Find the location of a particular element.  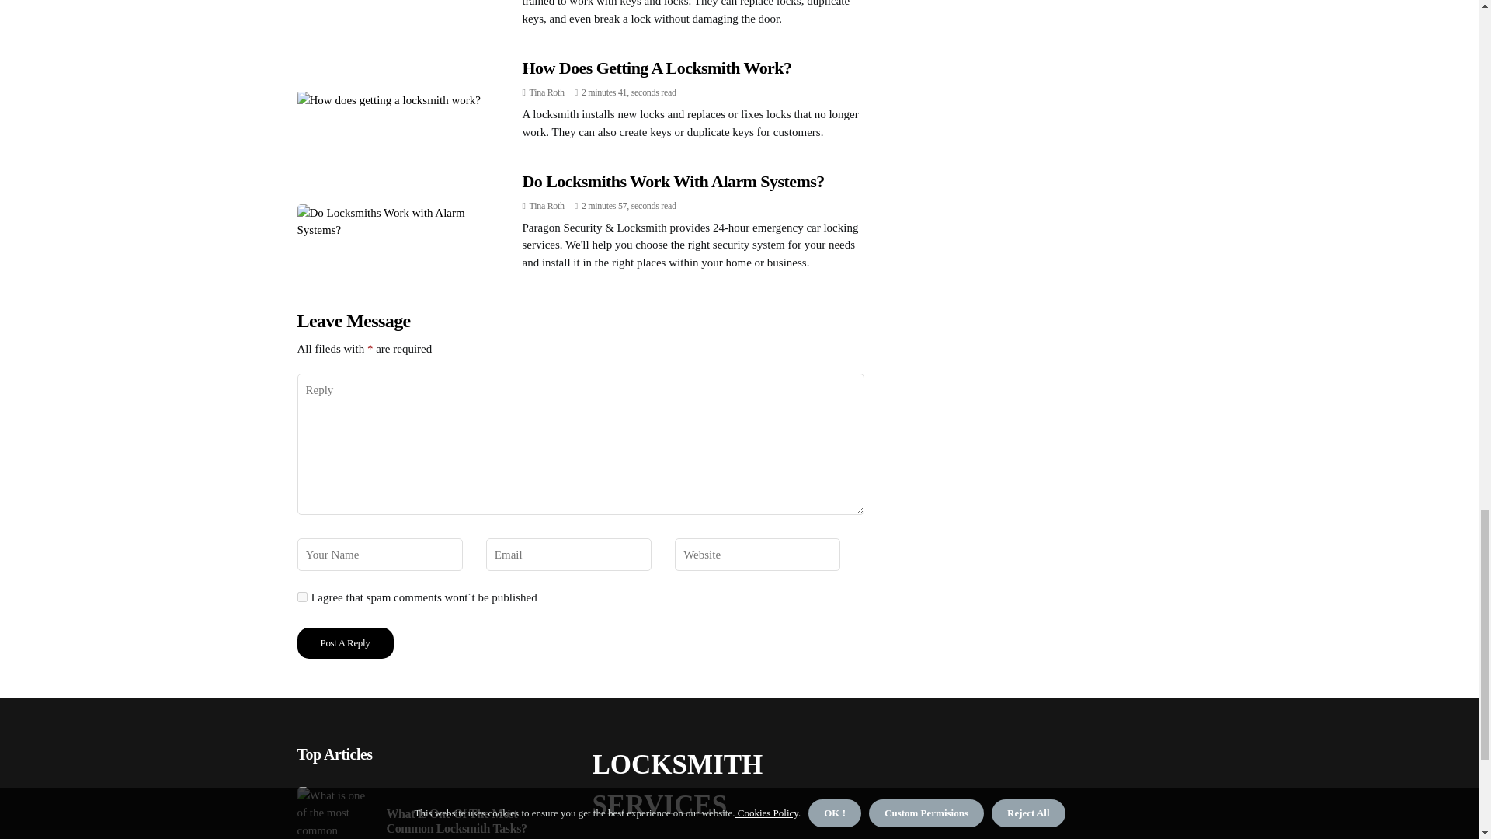

Do Locksmiths Work With Alarm Systems? is located at coordinates (673, 182).